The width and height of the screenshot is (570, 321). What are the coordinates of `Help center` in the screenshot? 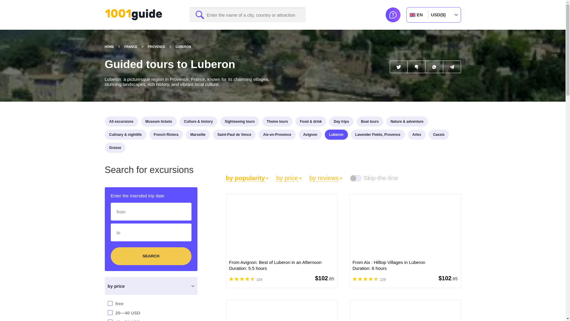 It's located at (392, 15).